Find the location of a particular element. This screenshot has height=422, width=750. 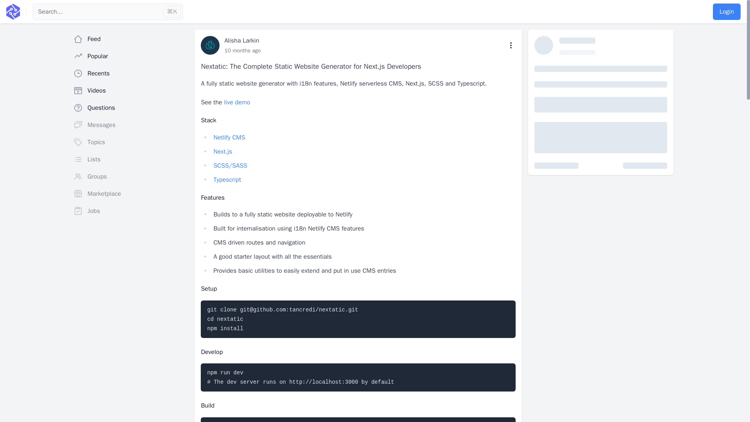

10 months ago is located at coordinates (242, 50).